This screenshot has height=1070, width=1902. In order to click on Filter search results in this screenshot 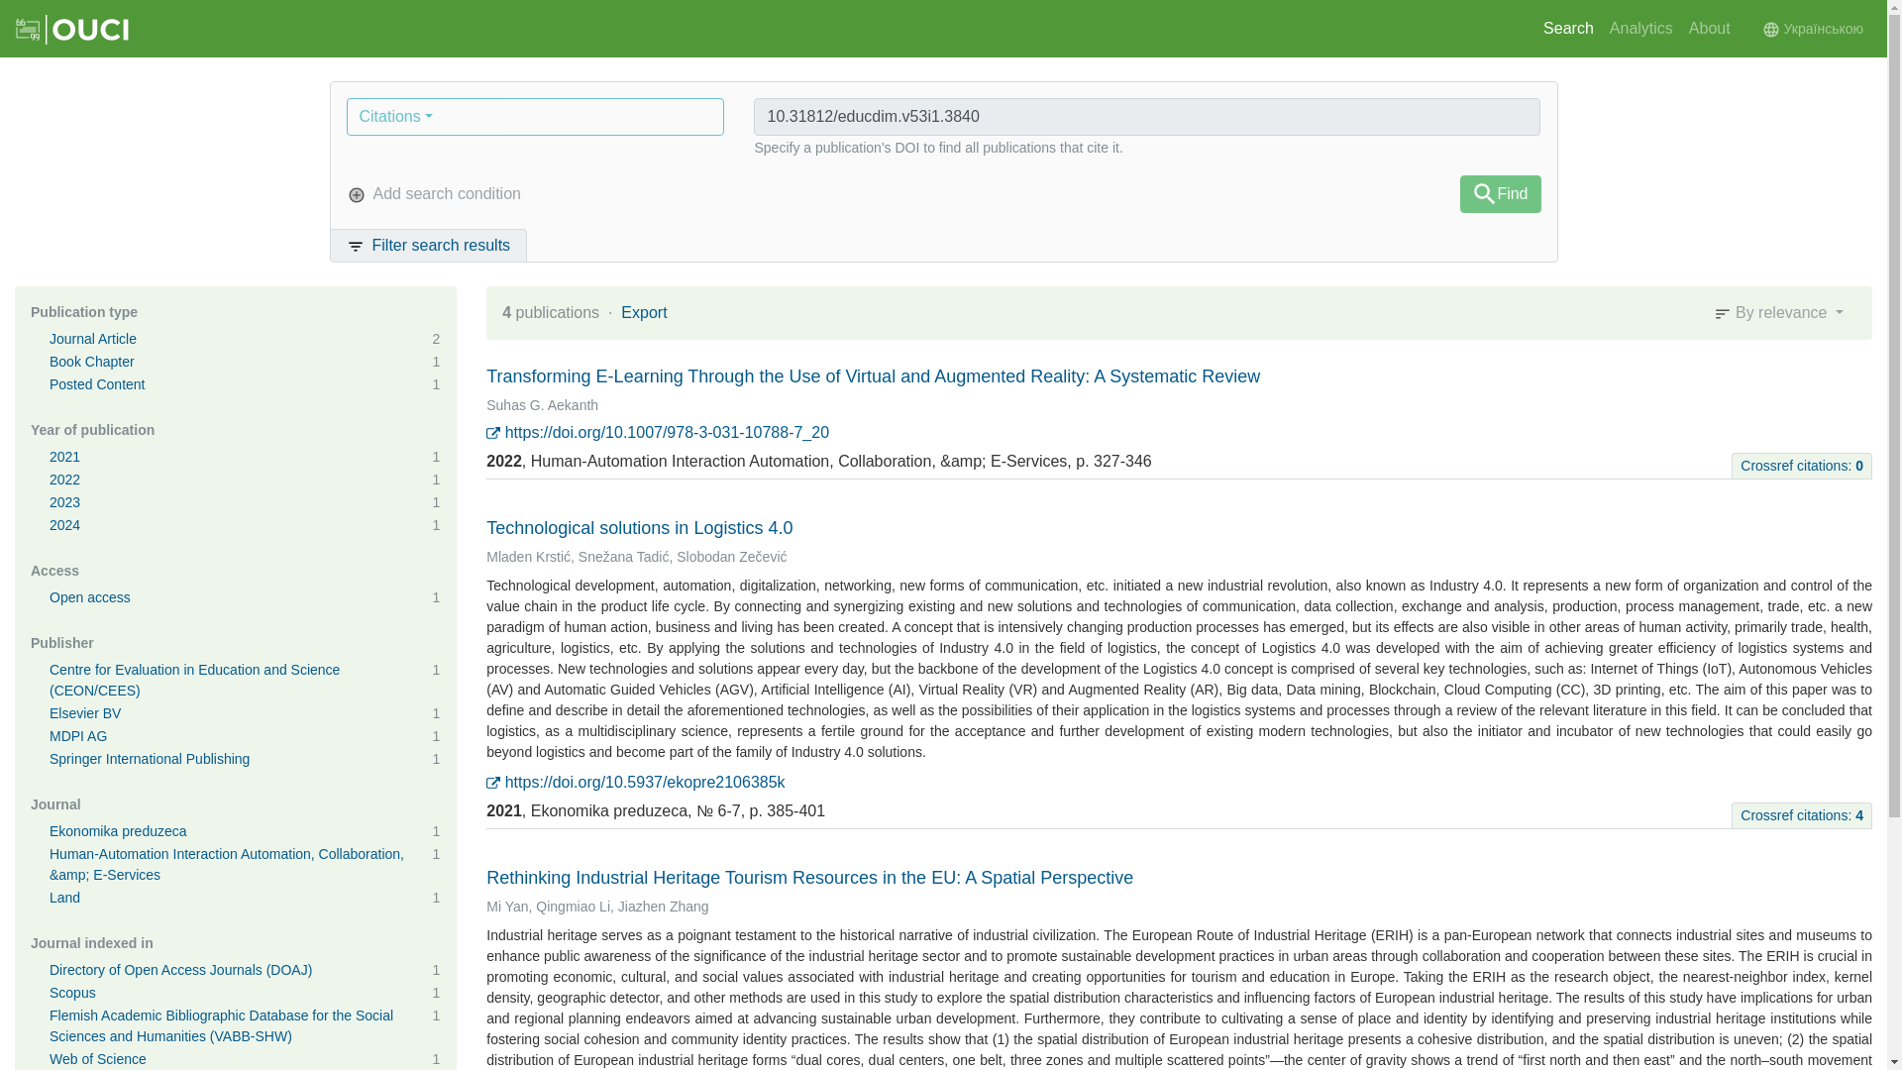, I will do `click(428, 244)`.